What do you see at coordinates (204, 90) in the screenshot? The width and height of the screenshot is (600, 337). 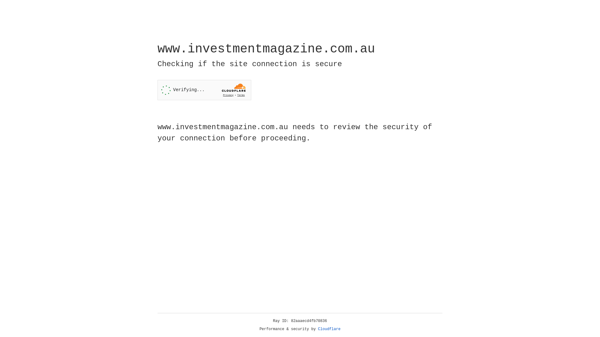 I see `Widget containing a Cloudflare security challenge` at bounding box center [204, 90].